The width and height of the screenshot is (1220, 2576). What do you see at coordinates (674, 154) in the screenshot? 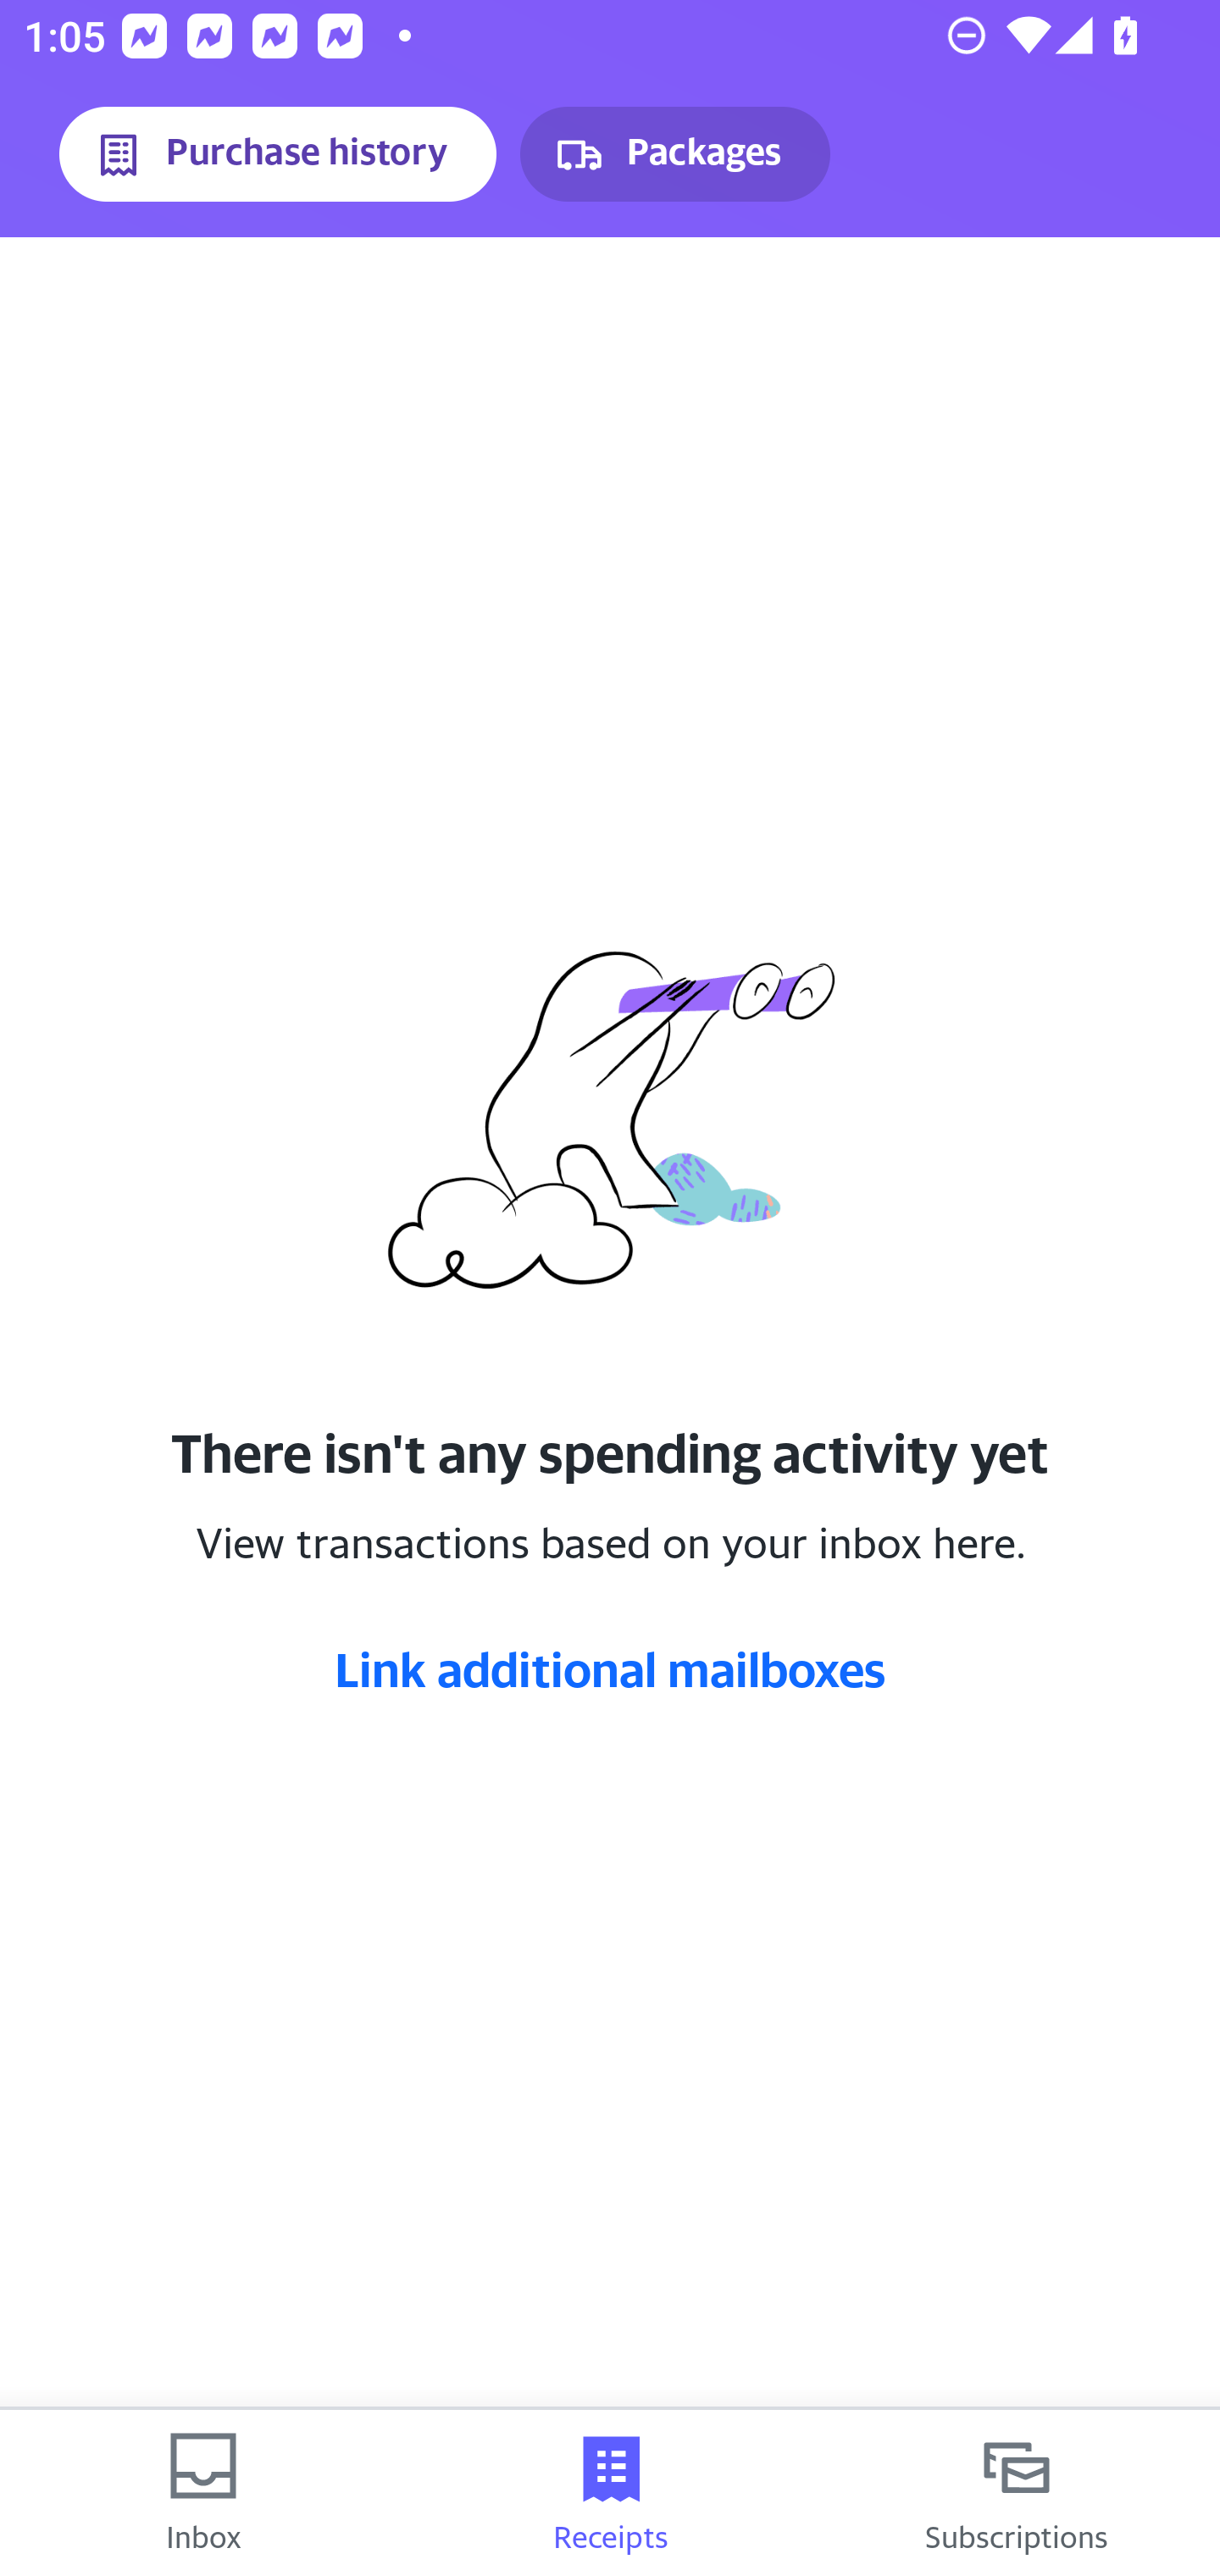
I see `Packages` at bounding box center [674, 154].